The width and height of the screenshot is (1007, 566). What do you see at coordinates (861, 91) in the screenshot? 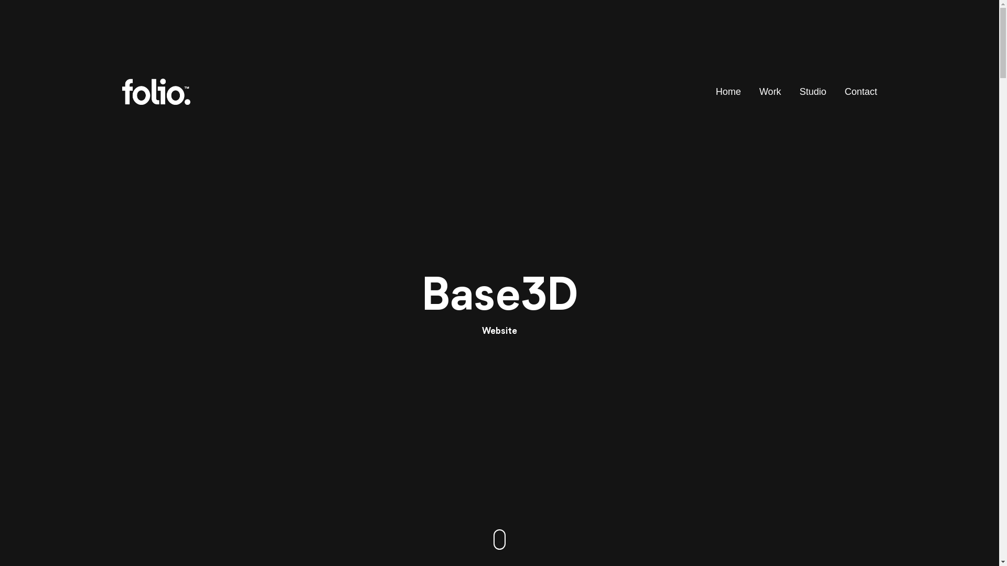
I see `Contact` at bounding box center [861, 91].